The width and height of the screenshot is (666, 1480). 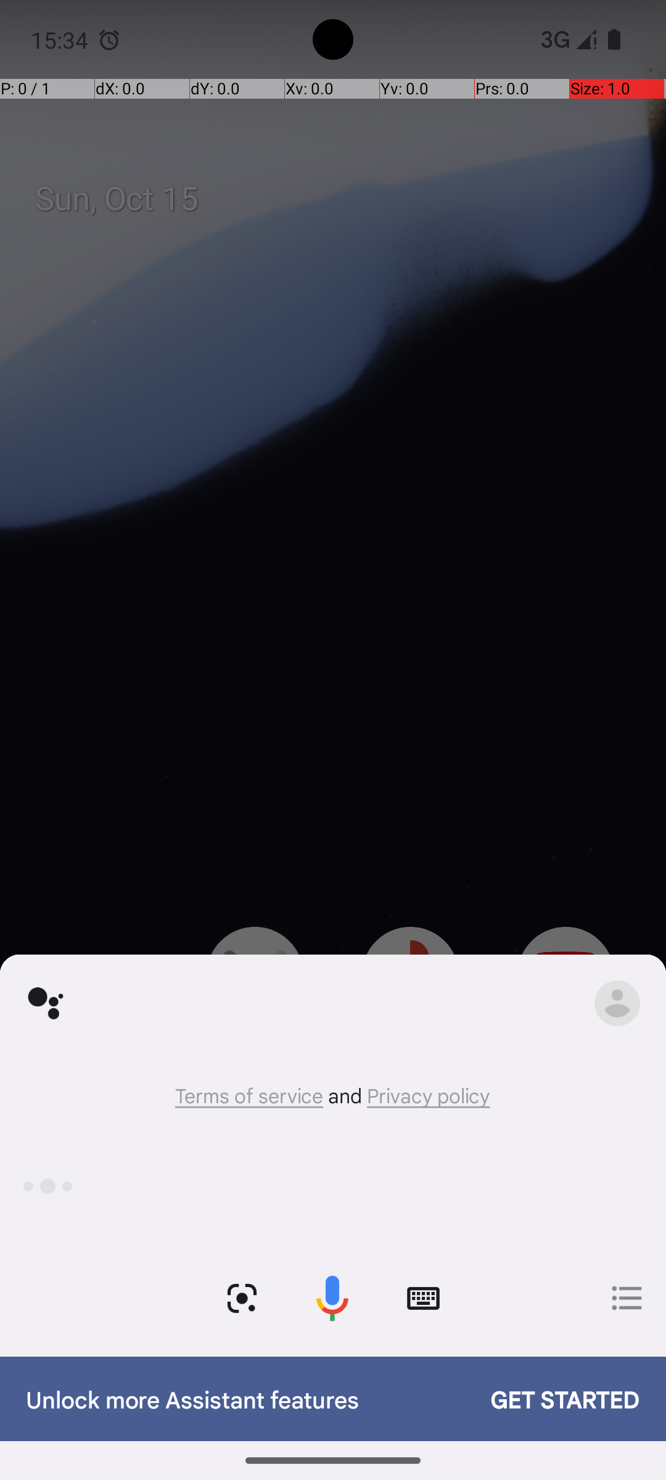 I want to click on Unlock more Assistant features, so click(x=245, y=1399).